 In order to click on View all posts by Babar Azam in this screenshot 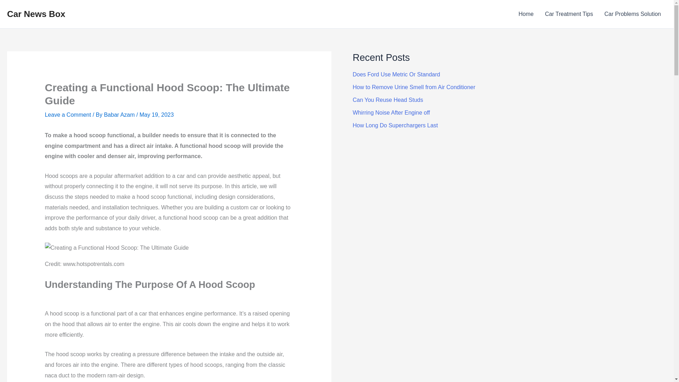, I will do `click(120, 115)`.